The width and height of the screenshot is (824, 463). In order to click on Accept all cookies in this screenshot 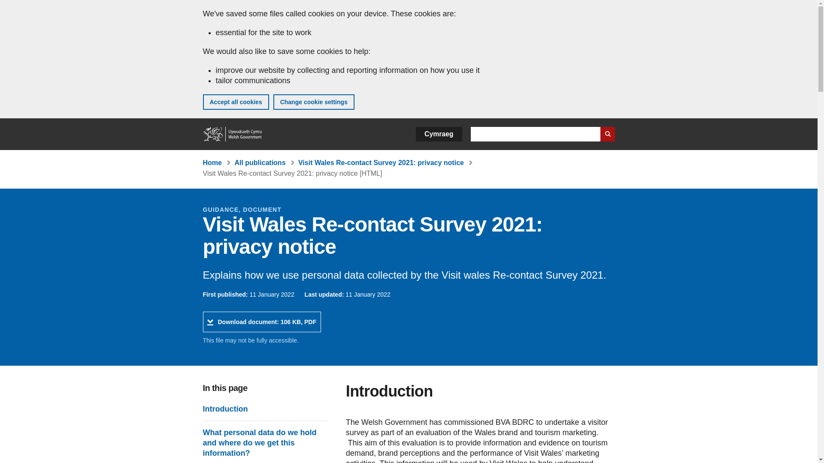, I will do `click(381, 162)`.